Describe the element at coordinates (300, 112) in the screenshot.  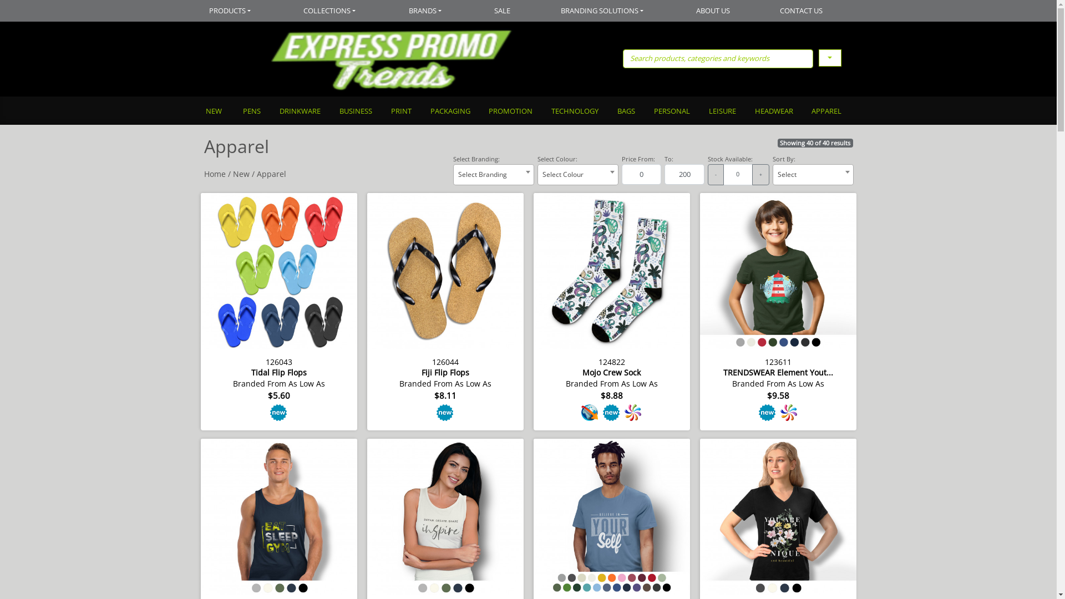
I see `DRINKWARE` at that location.